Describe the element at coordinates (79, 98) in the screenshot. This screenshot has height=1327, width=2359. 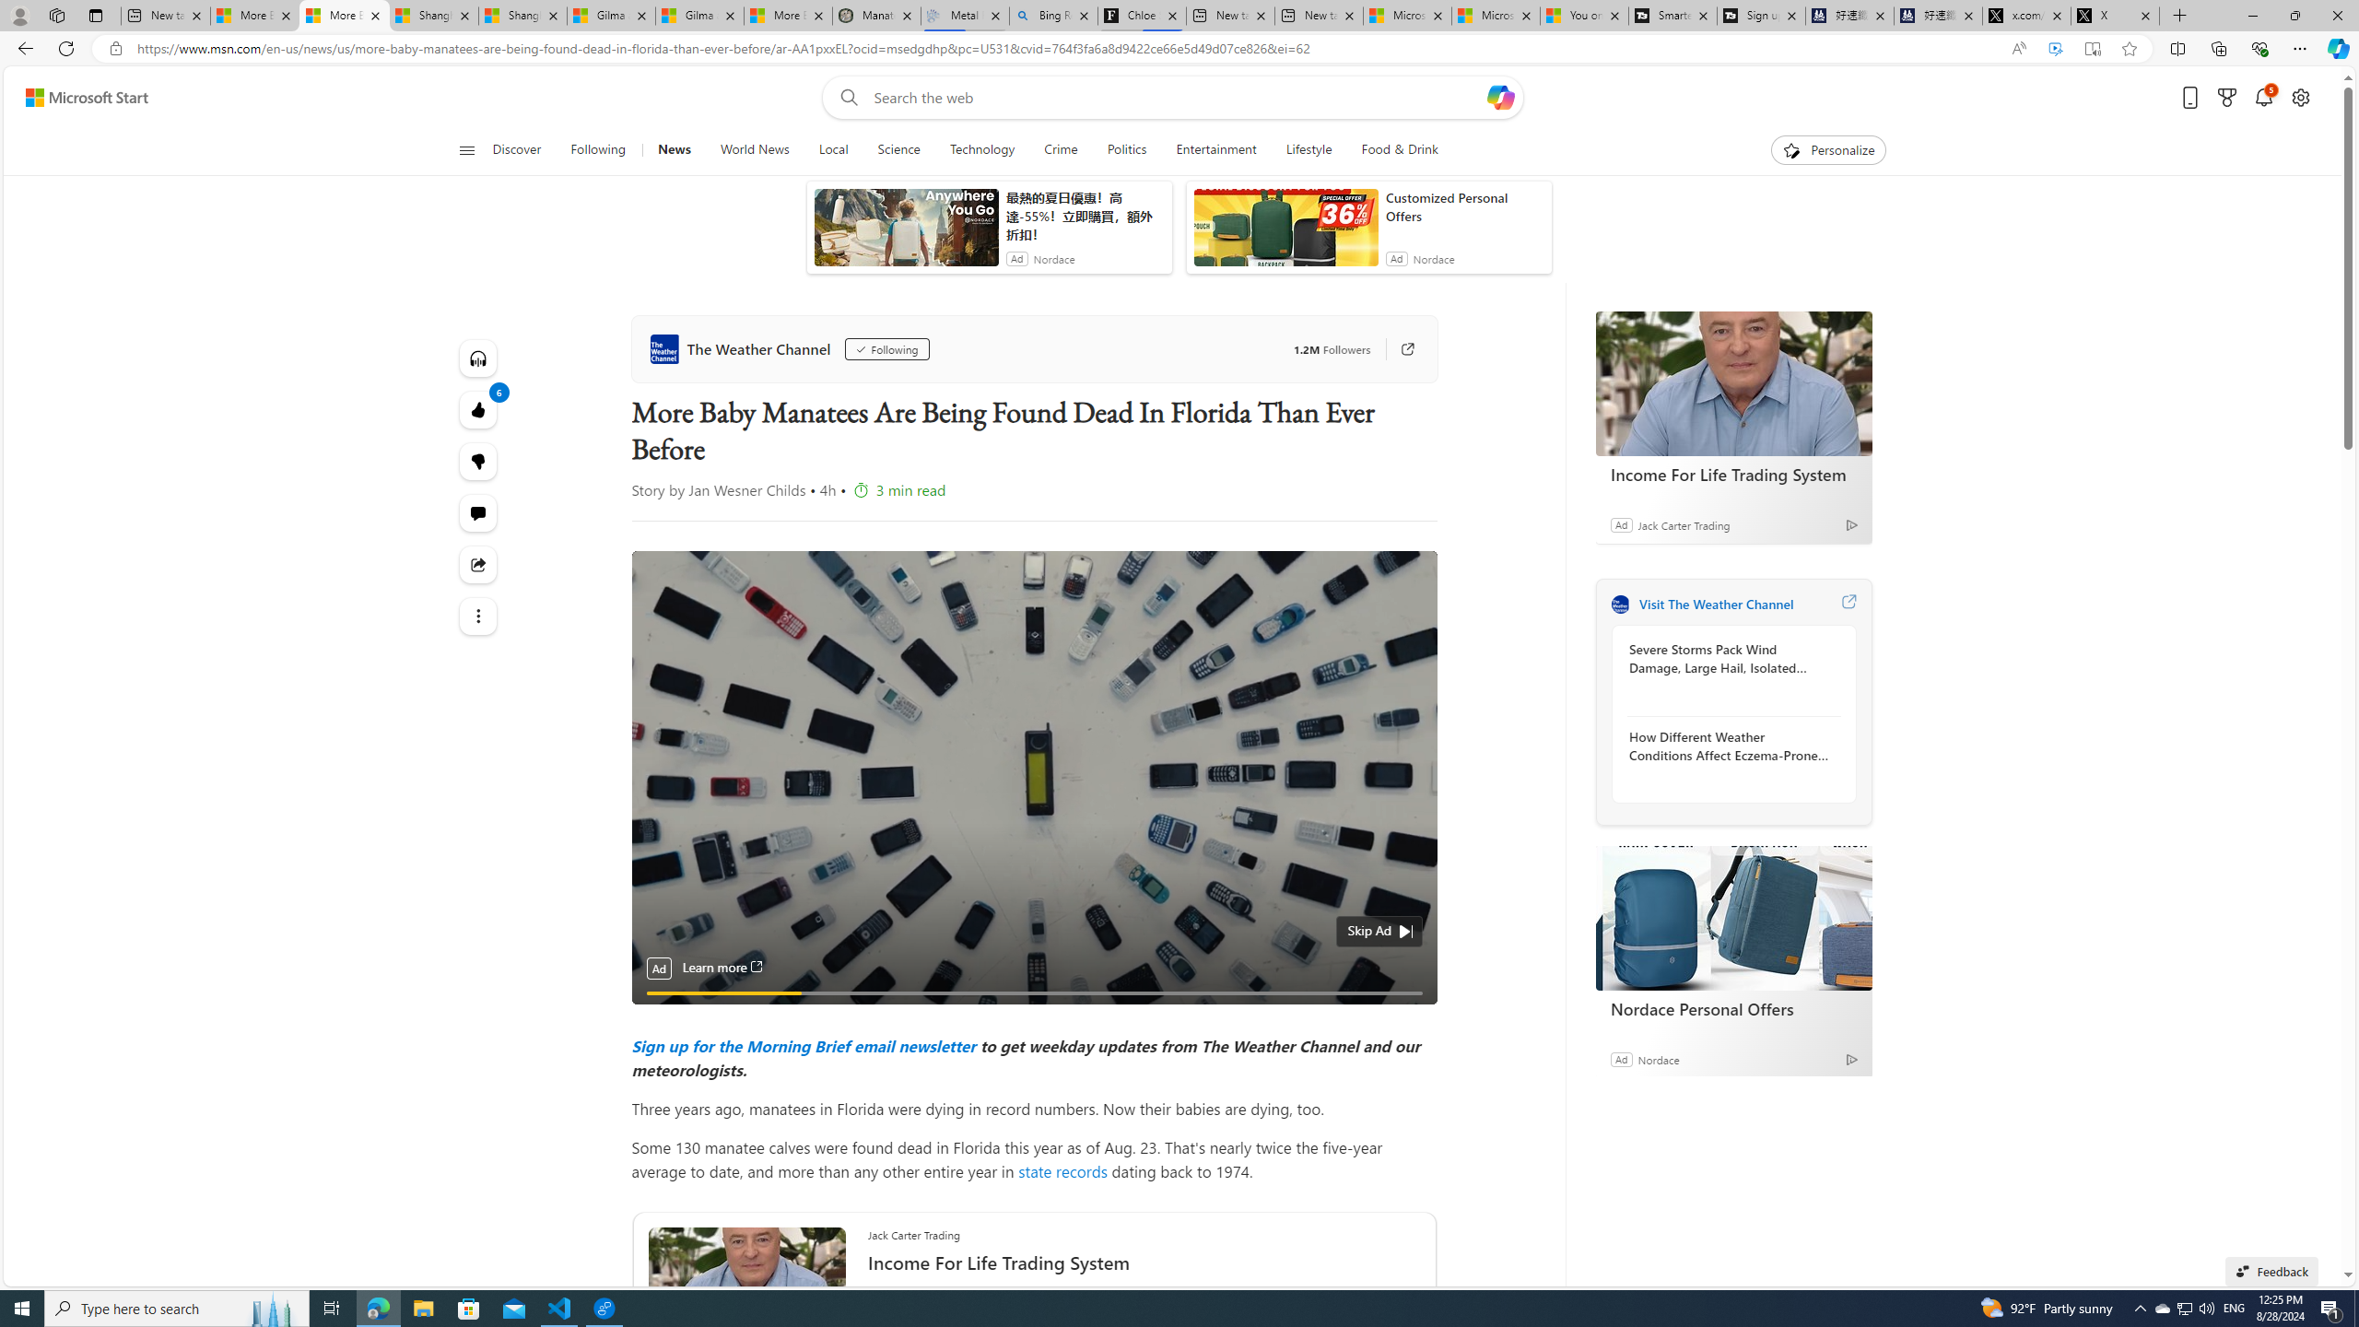
I see `Skip to content` at that location.